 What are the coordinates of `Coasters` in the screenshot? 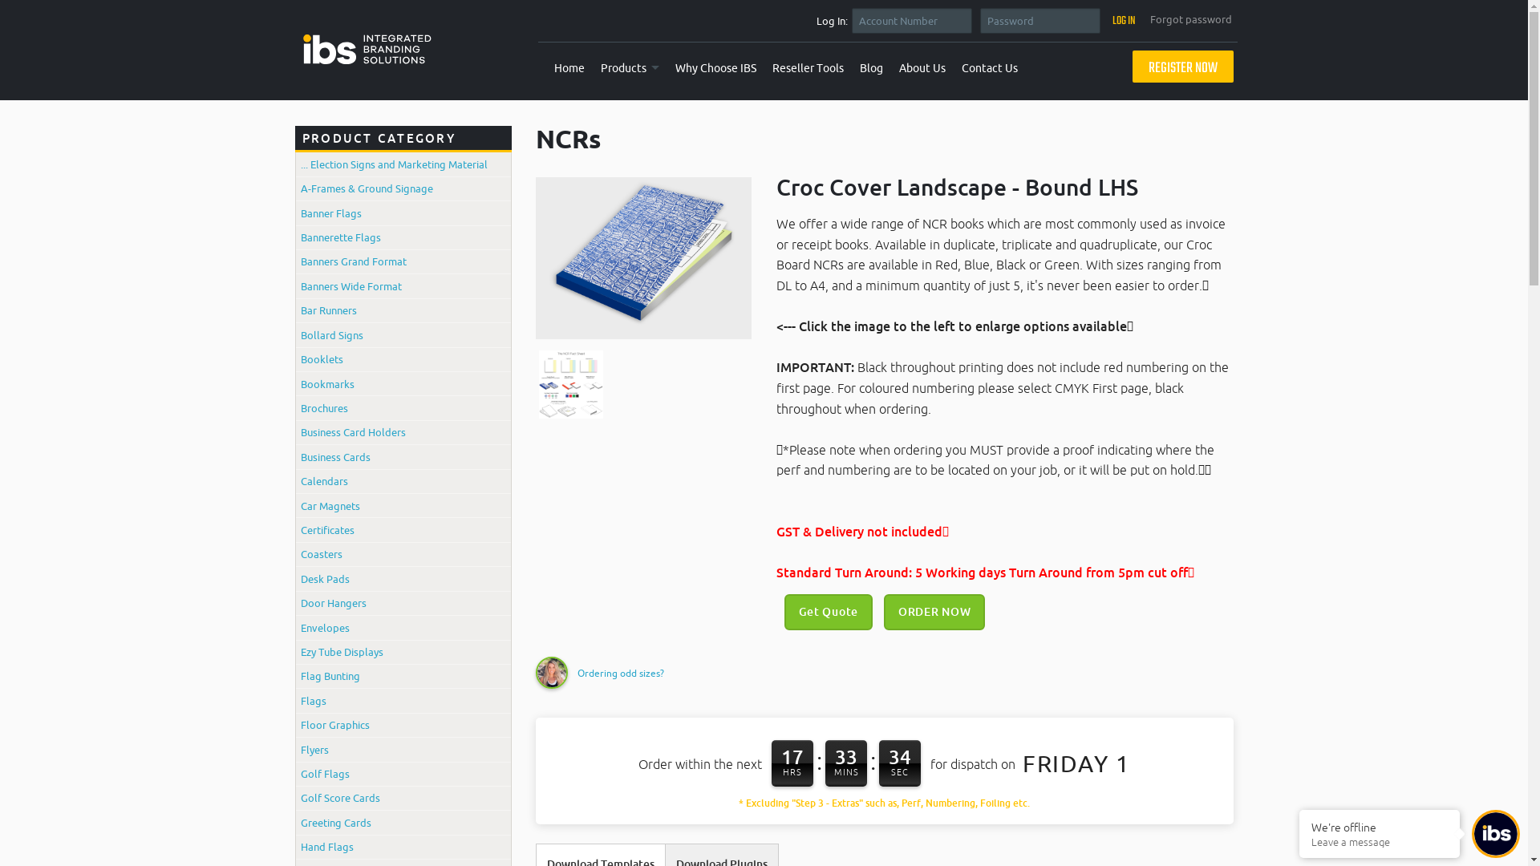 It's located at (403, 555).